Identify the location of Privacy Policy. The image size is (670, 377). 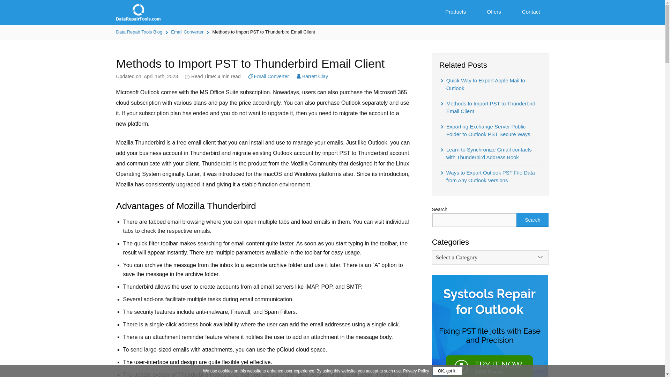
(416, 371).